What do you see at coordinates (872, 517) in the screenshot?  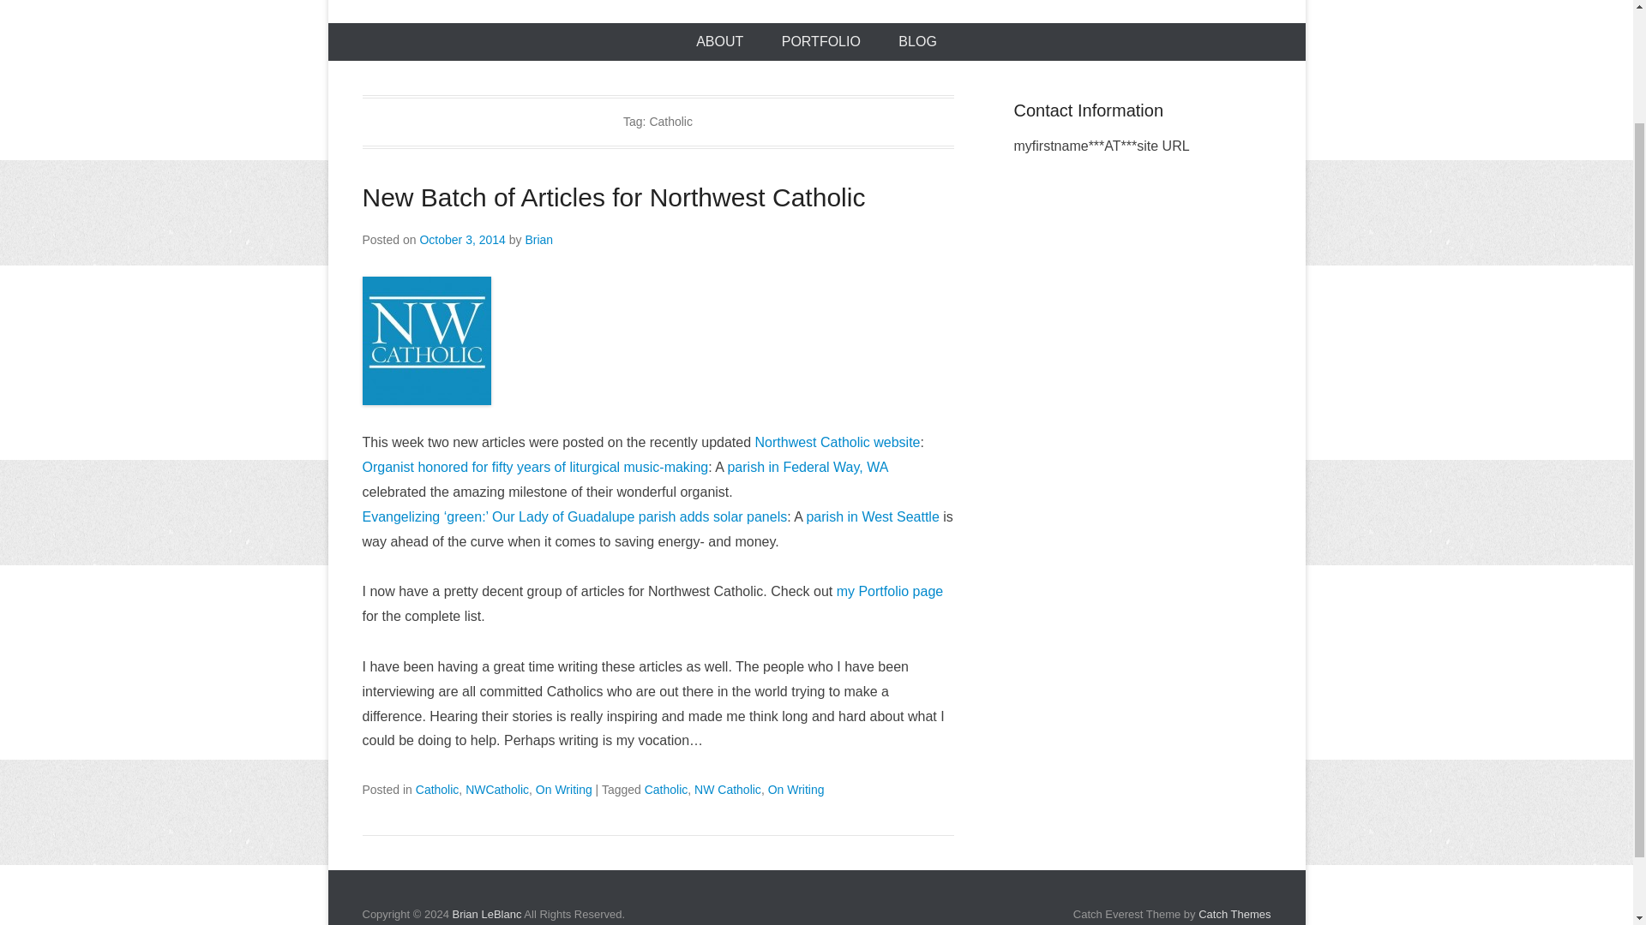 I see `parish in West Seattle` at bounding box center [872, 517].